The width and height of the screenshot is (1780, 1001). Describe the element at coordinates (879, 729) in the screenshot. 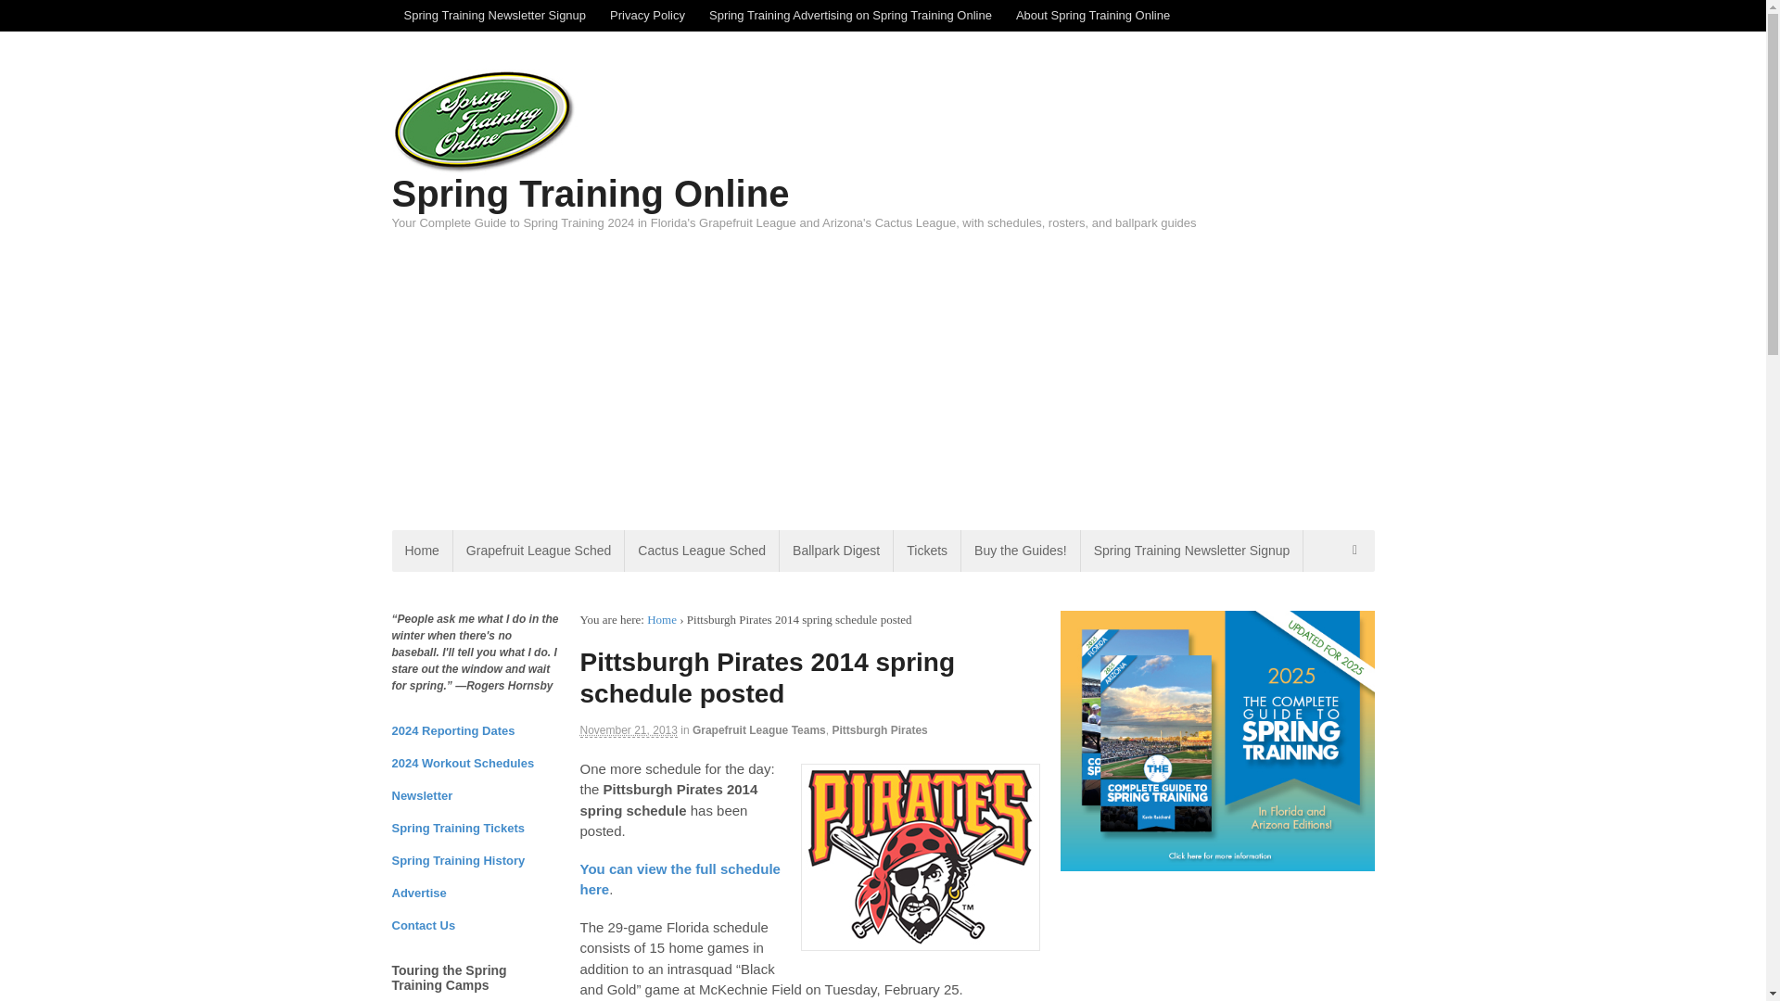

I see `View all items in Pittsburgh Pirates` at that location.